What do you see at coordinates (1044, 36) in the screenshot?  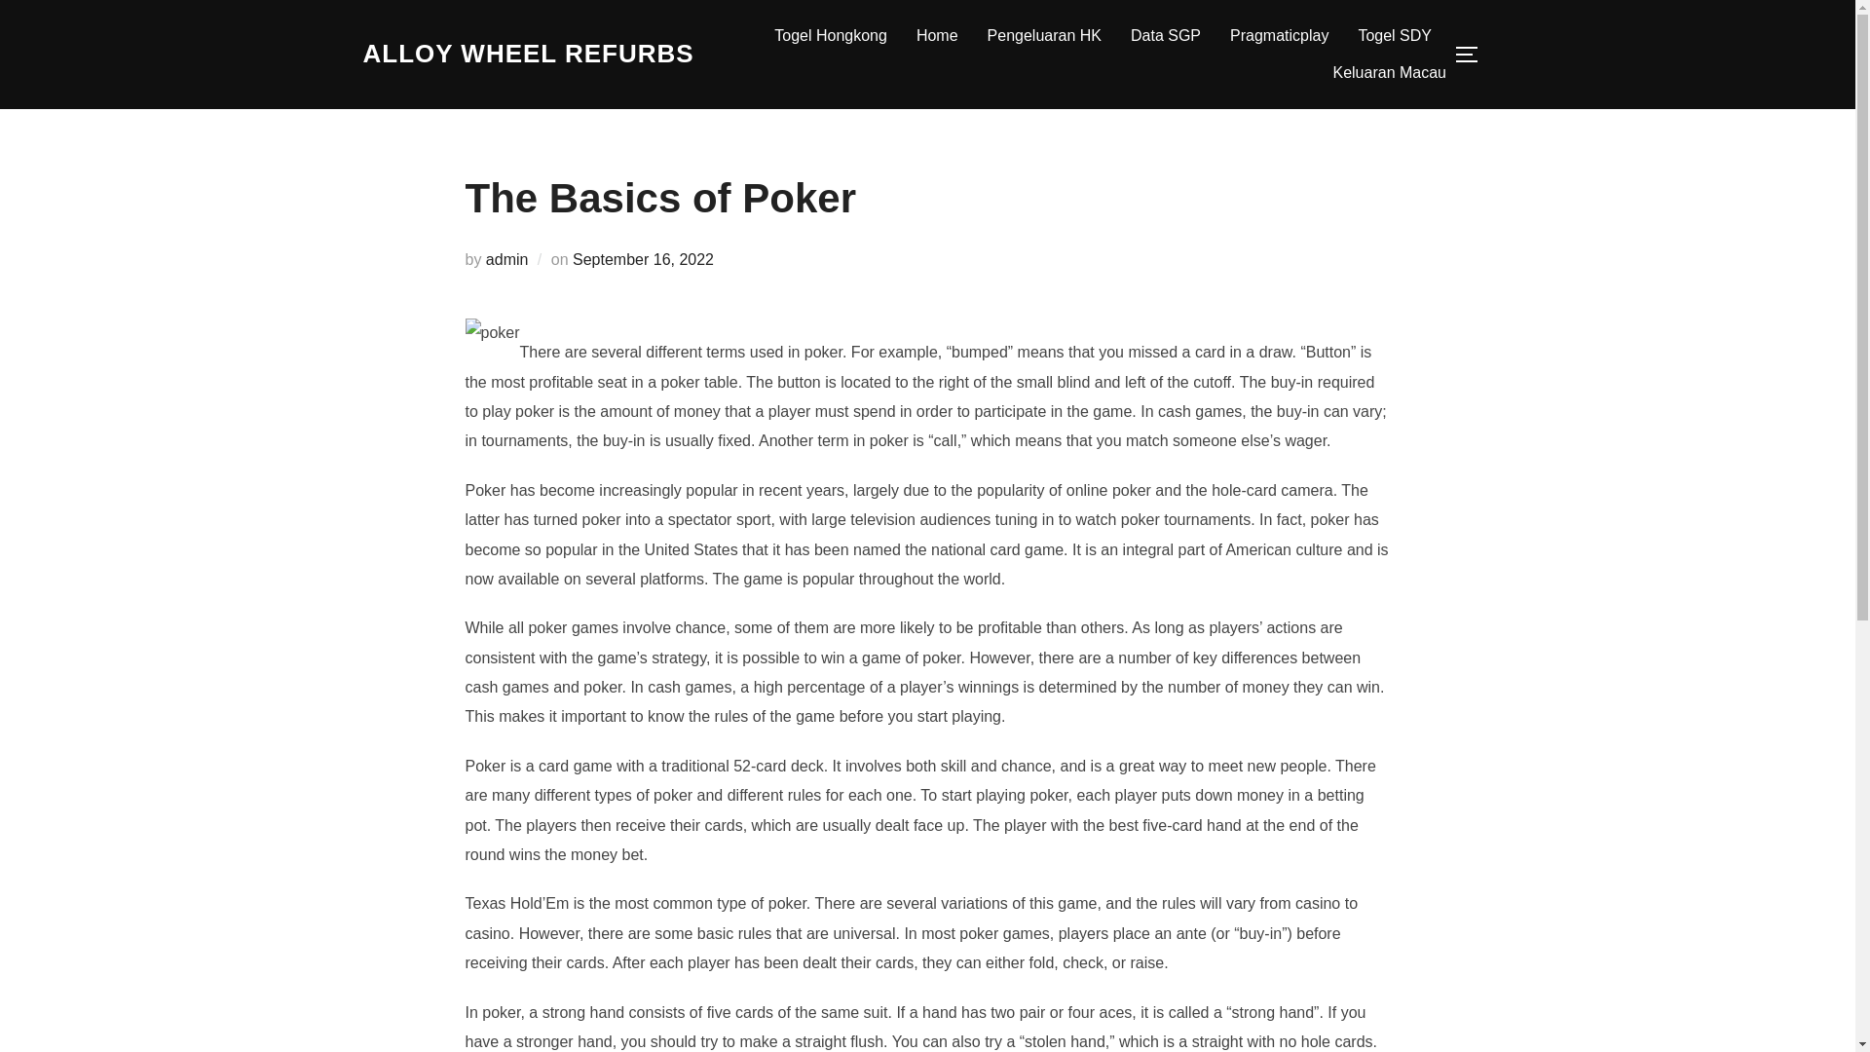 I see `Pengeluaran HK` at bounding box center [1044, 36].